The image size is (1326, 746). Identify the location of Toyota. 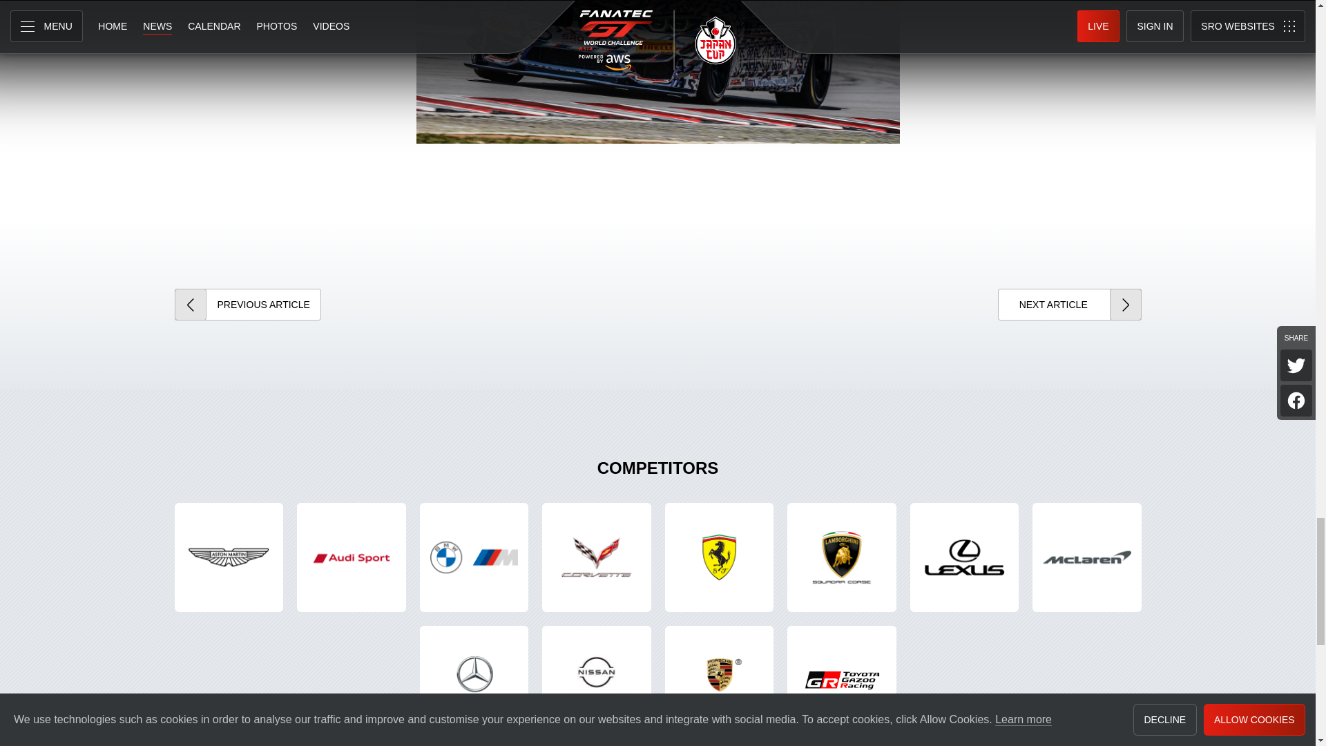
(841, 680).